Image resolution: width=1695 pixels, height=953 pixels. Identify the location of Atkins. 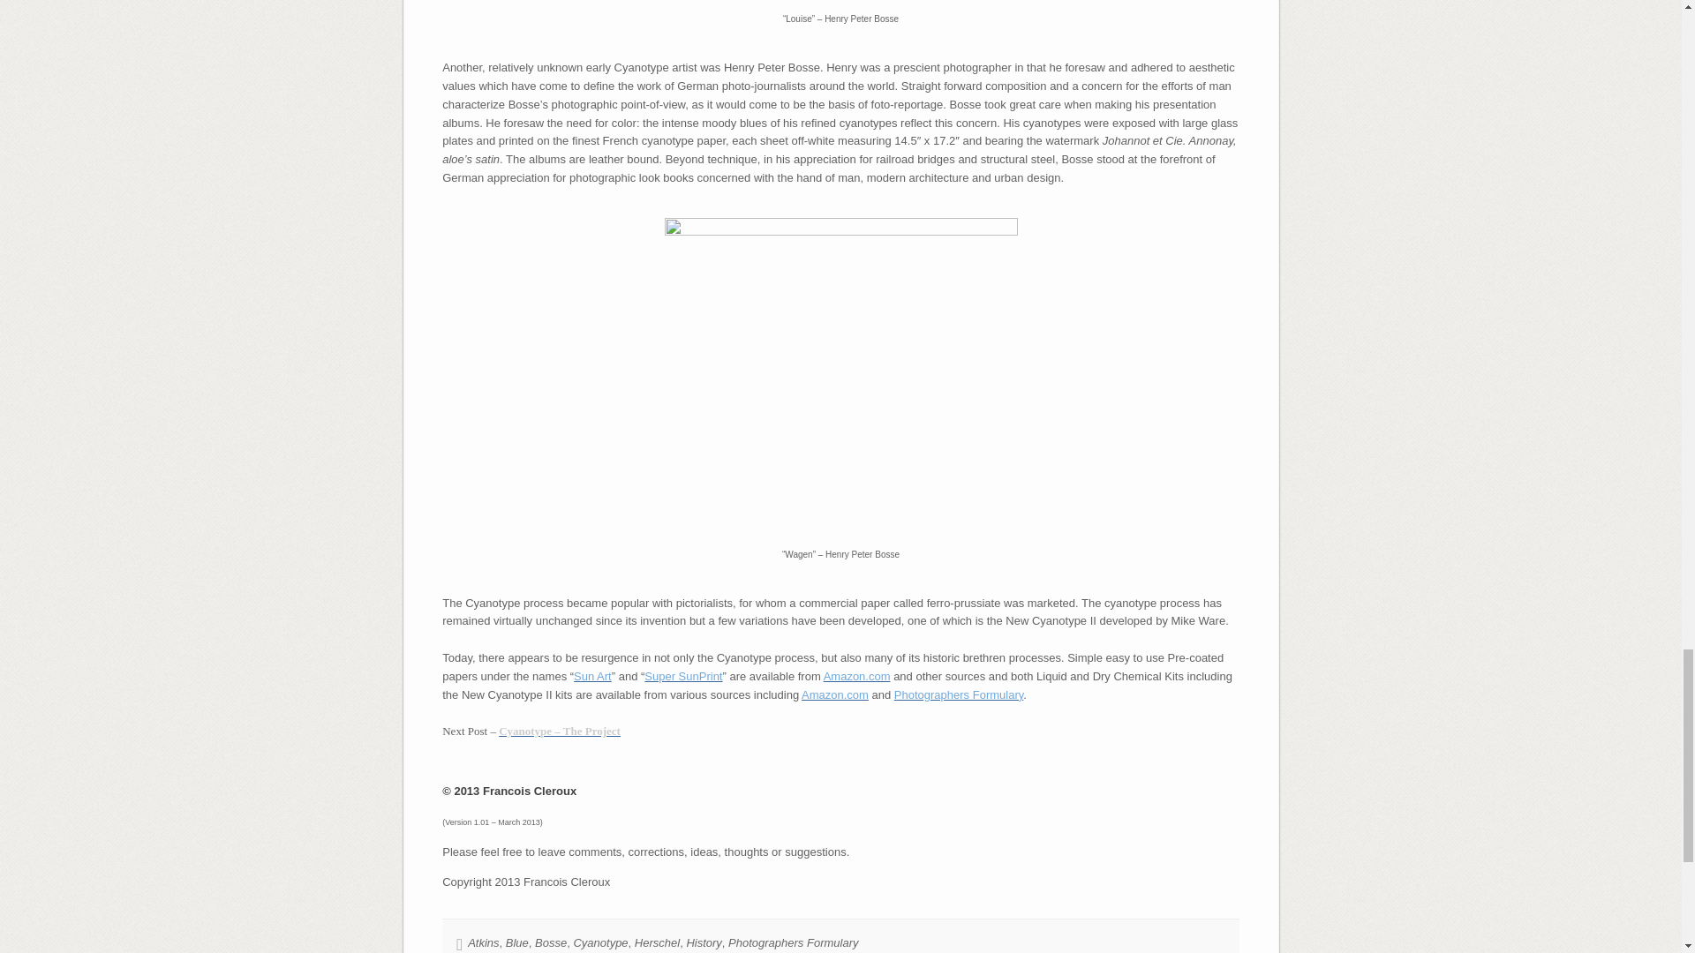
(482, 942).